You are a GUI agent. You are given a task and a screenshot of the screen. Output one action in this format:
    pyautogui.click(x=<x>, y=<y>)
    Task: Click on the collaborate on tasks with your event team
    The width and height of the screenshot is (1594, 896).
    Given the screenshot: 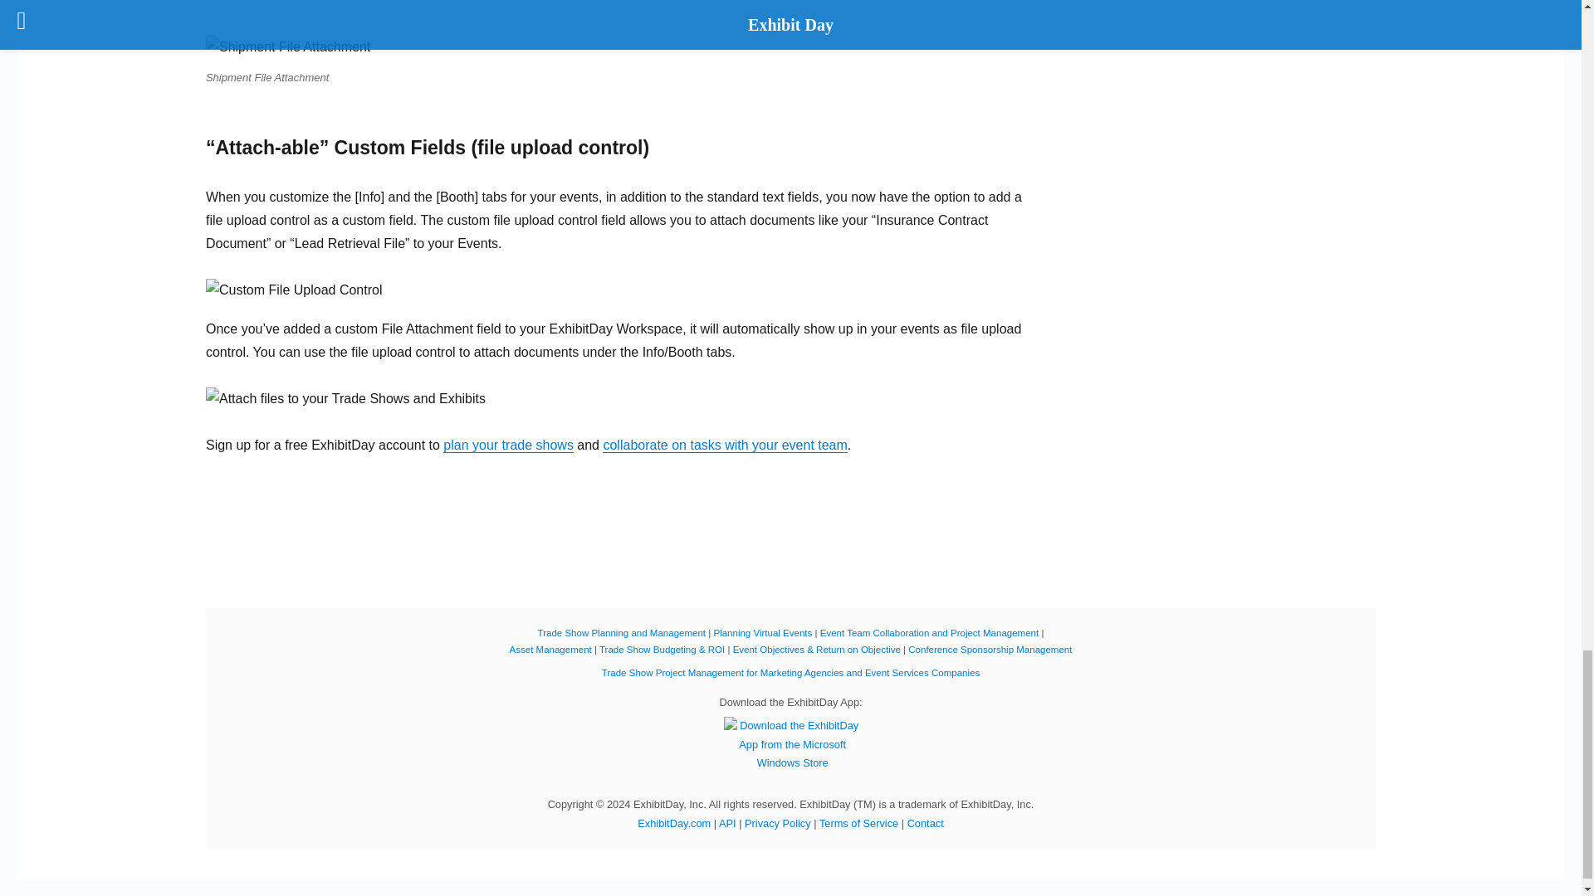 What is the action you would take?
    pyautogui.click(x=724, y=445)
    